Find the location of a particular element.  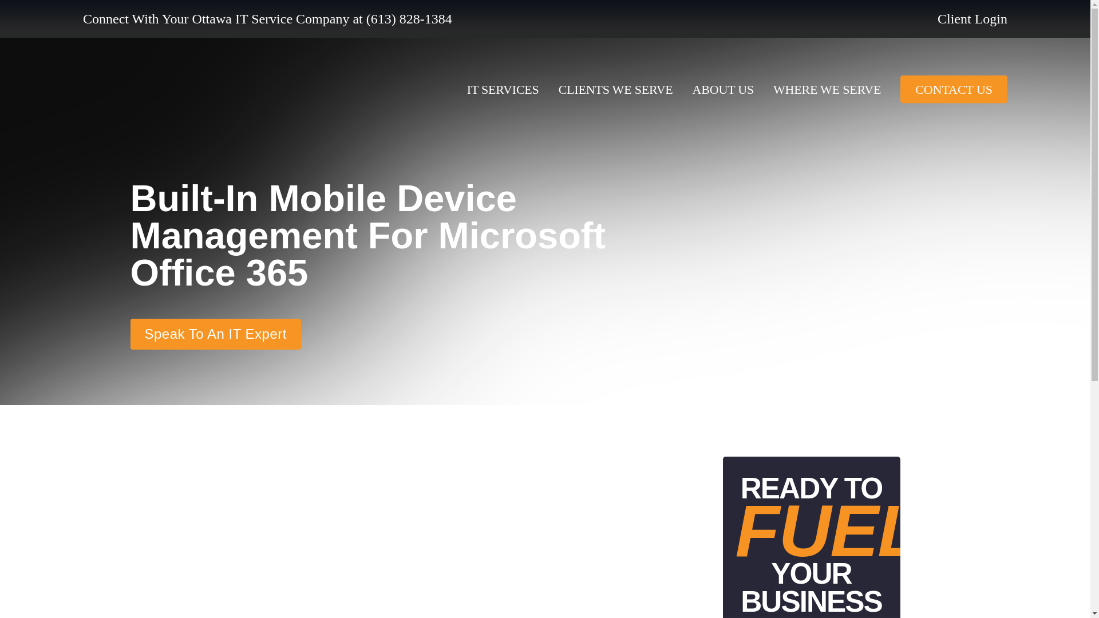

ABOUT US is located at coordinates (723, 89).